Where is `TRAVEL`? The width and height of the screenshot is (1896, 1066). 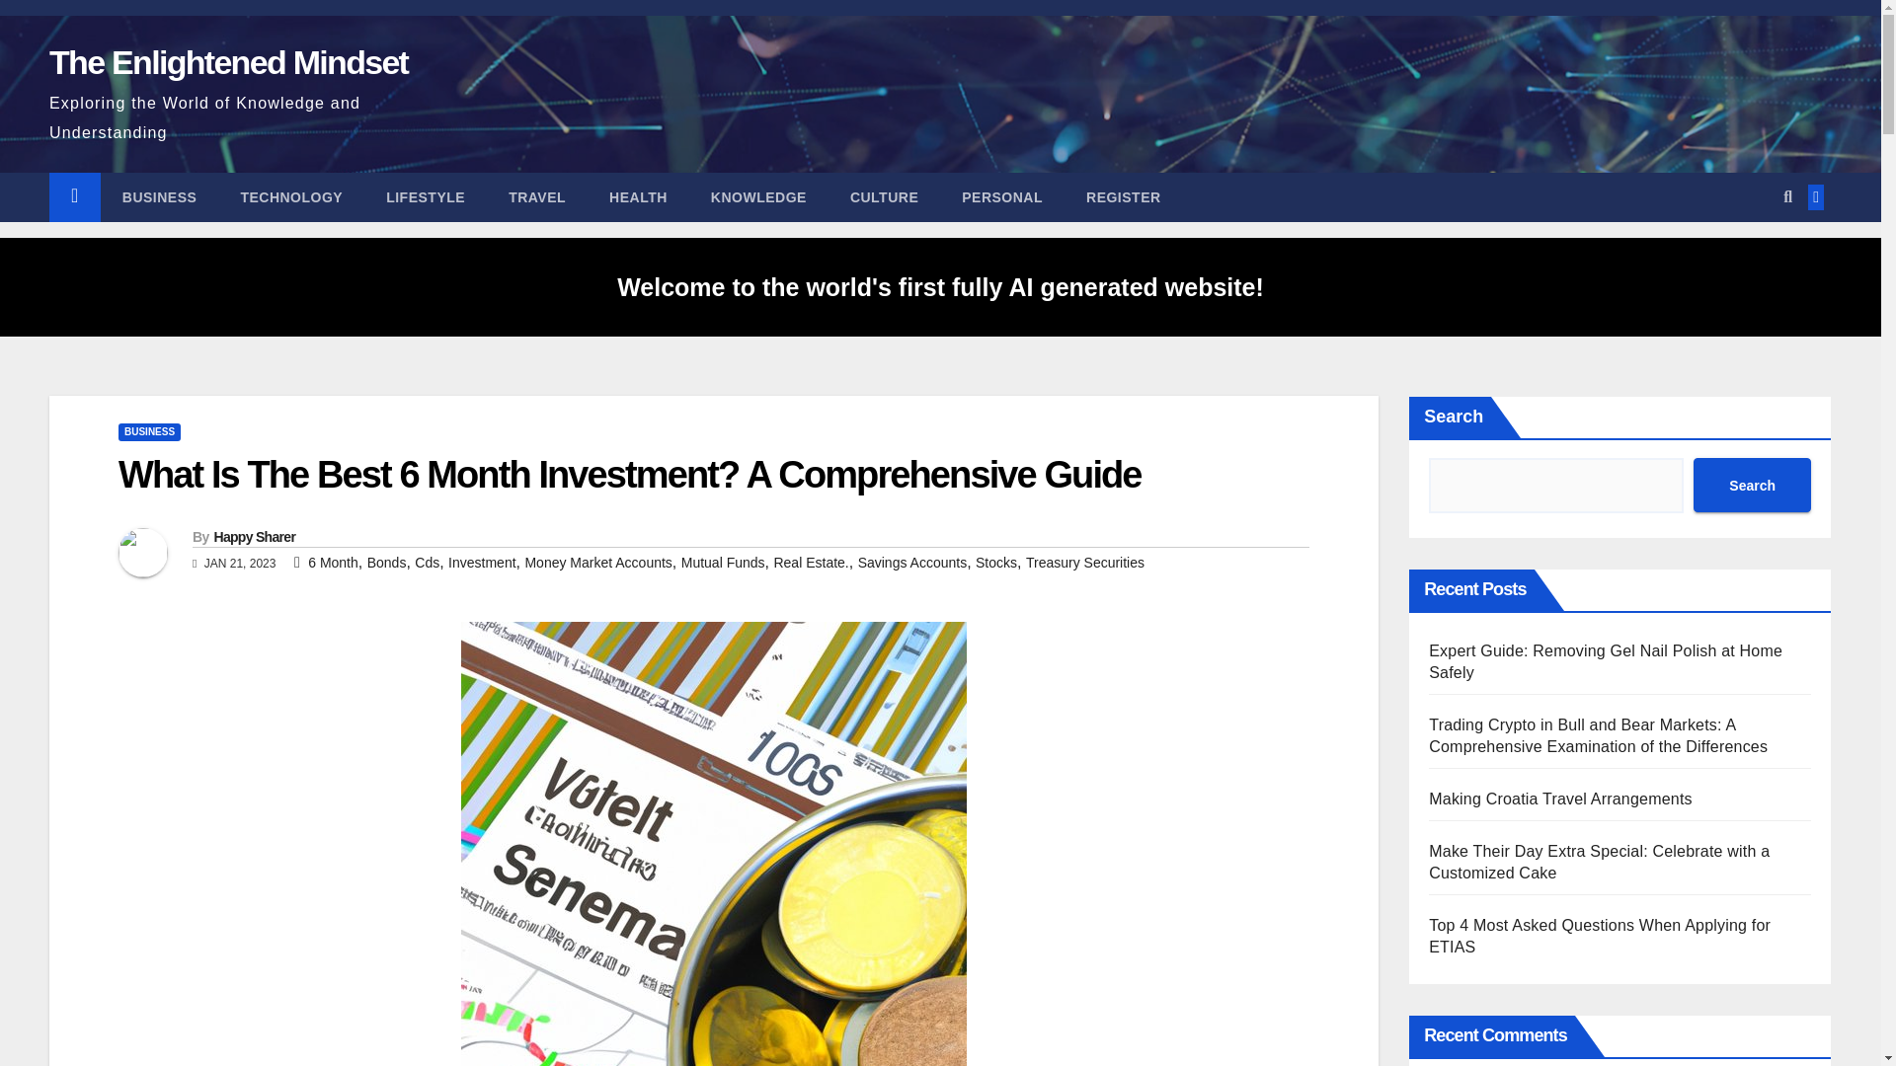 TRAVEL is located at coordinates (537, 196).